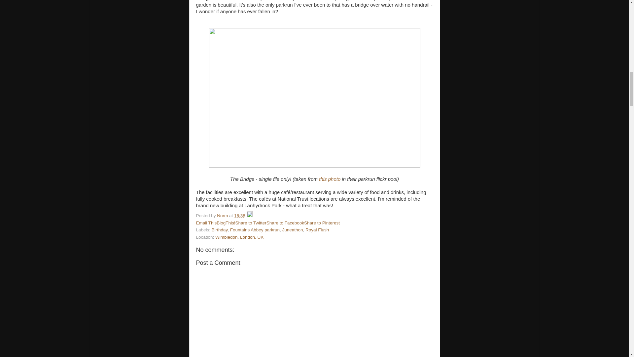 This screenshot has width=634, height=357. What do you see at coordinates (285, 223) in the screenshot?
I see `Share to Facebook` at bounding box center [285, 223].